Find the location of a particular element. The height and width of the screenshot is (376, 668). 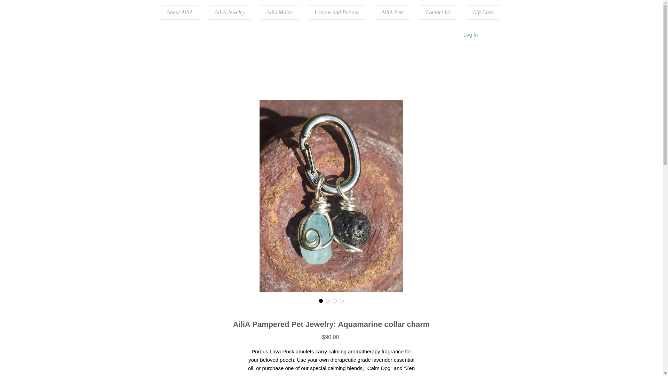

Lotions and Potions is located at coordinates (336, 13).